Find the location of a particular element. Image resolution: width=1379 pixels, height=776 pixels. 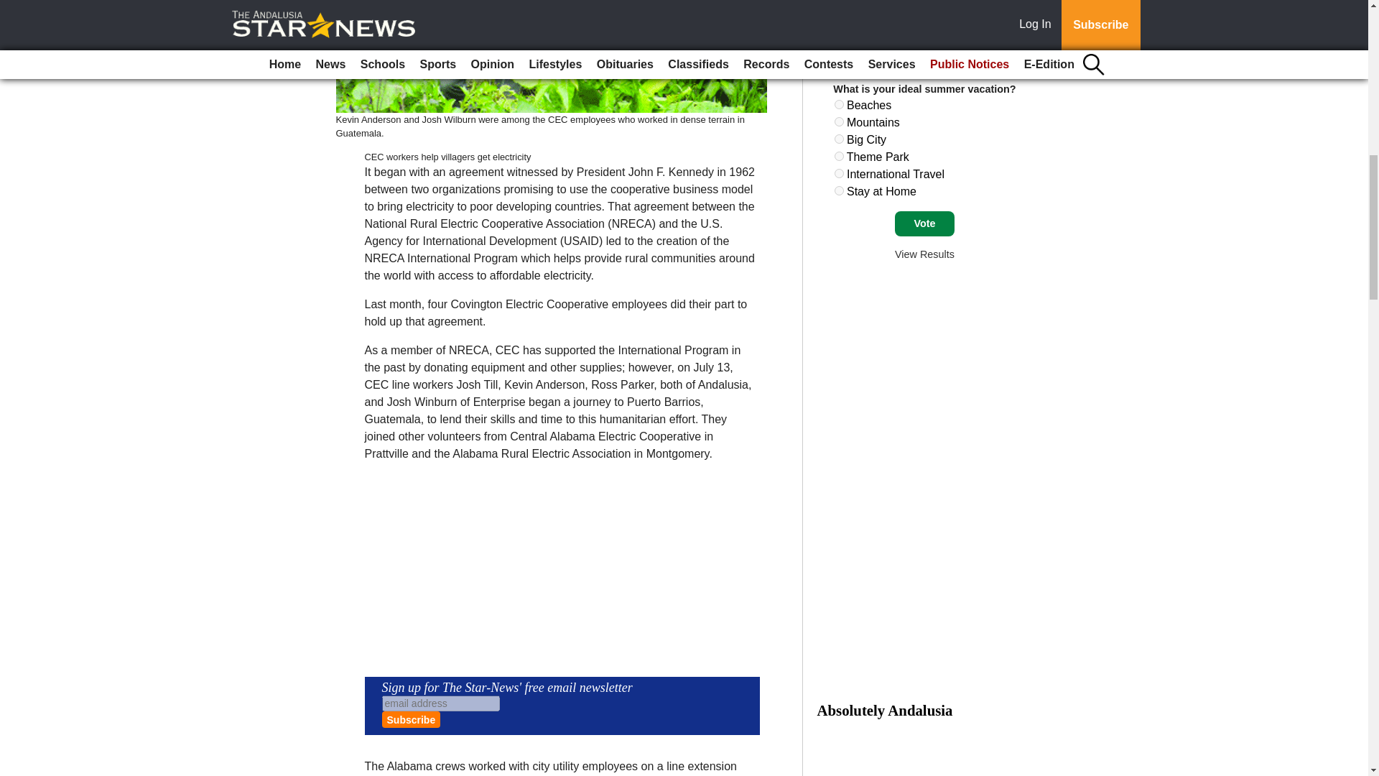

745 is located at coordinates (839, 122).